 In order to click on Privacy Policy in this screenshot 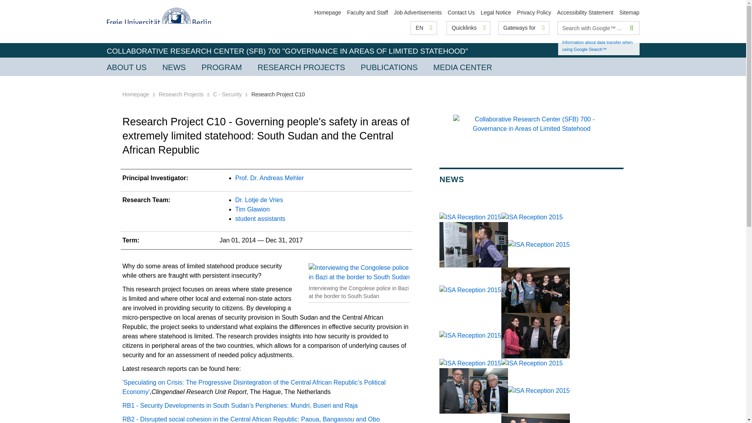, I will do `click(534, 12)`.